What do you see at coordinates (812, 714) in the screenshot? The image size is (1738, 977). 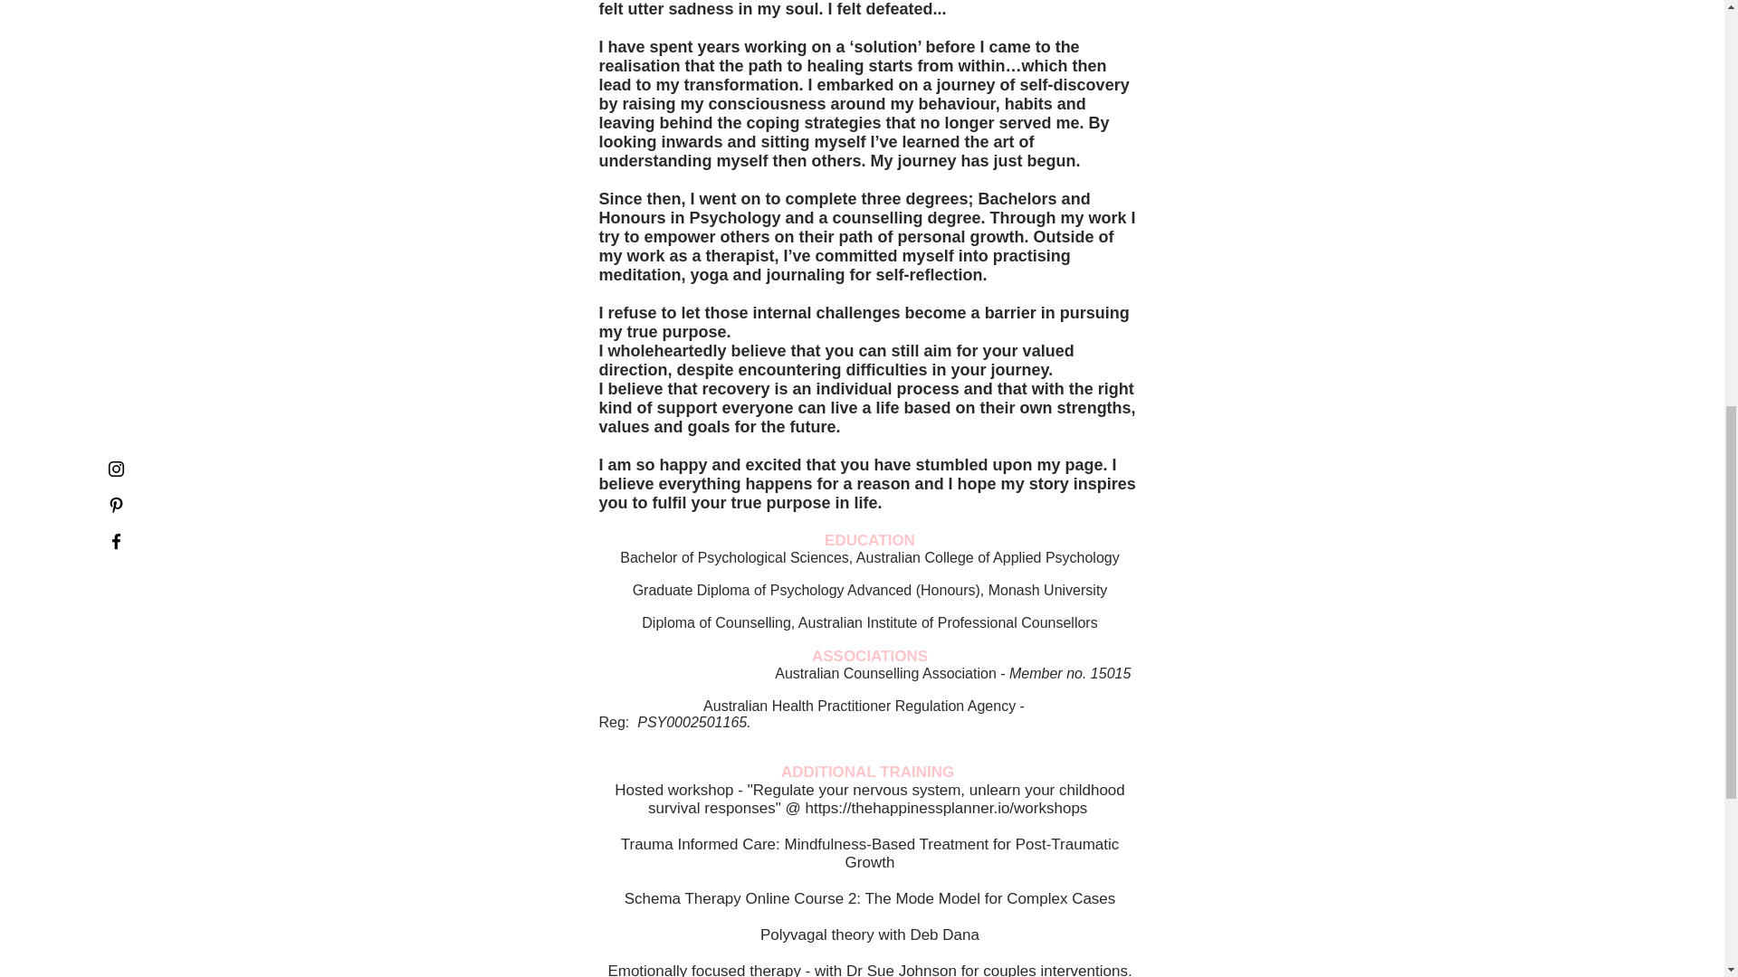 I see `Australian Health Practitioner Regulation Agency - Reg: ` at bounding box center [812, 714].